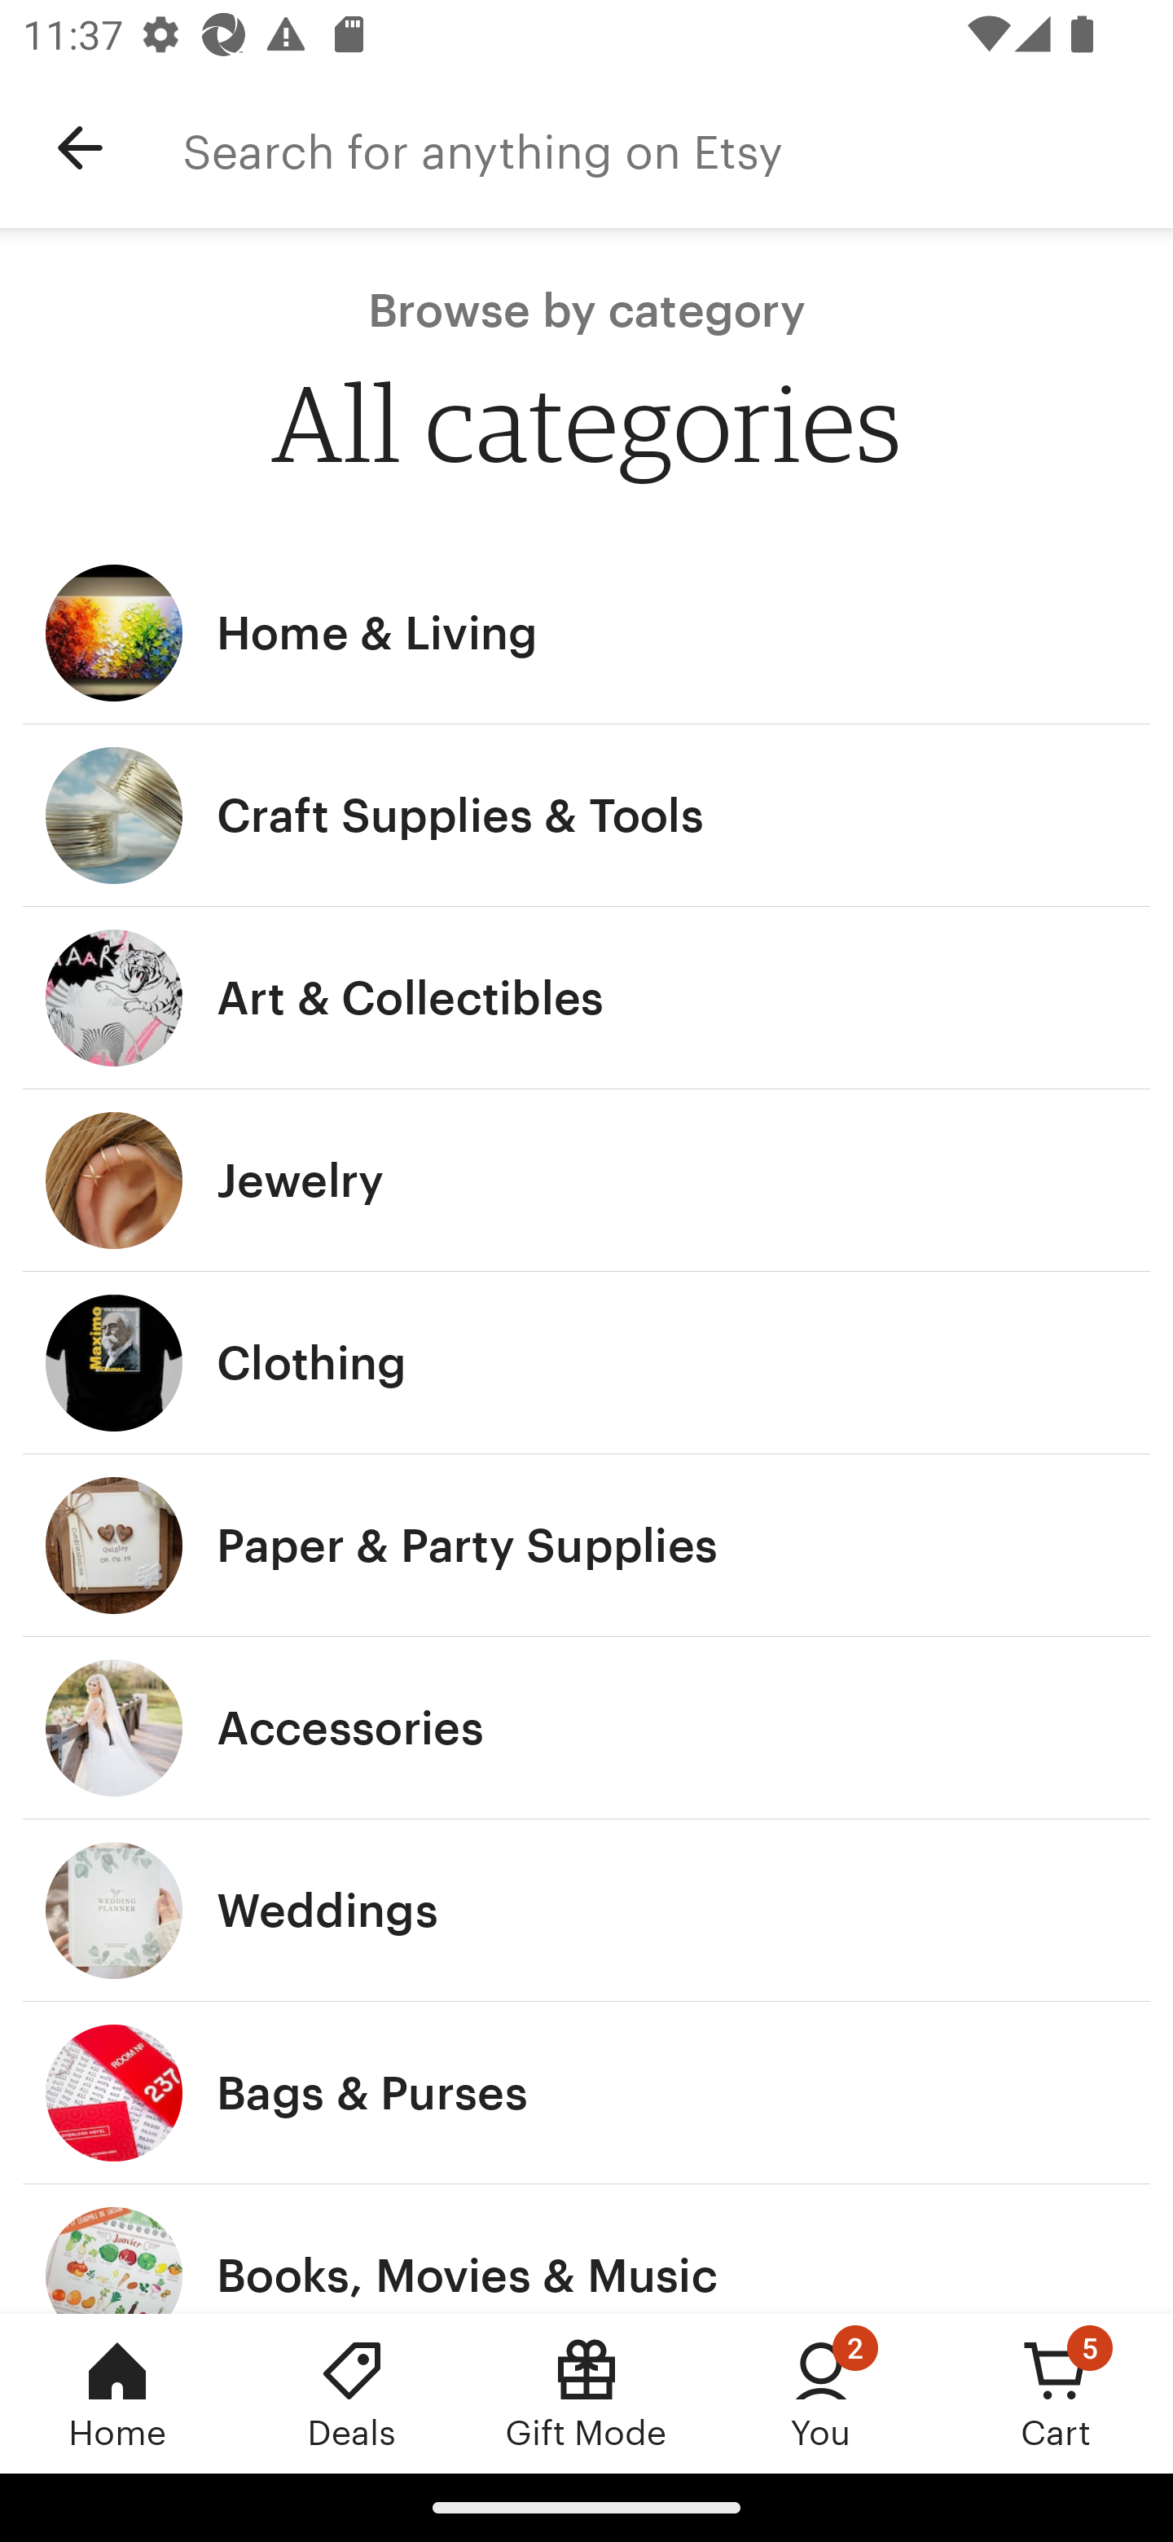 This screenshot has width=1173, height=2542. What do you see at coordinates (1056, 2393) in the screenshot?
I see `Cart, 5 new notifications Cart` at bounding box center [1056, 2393].